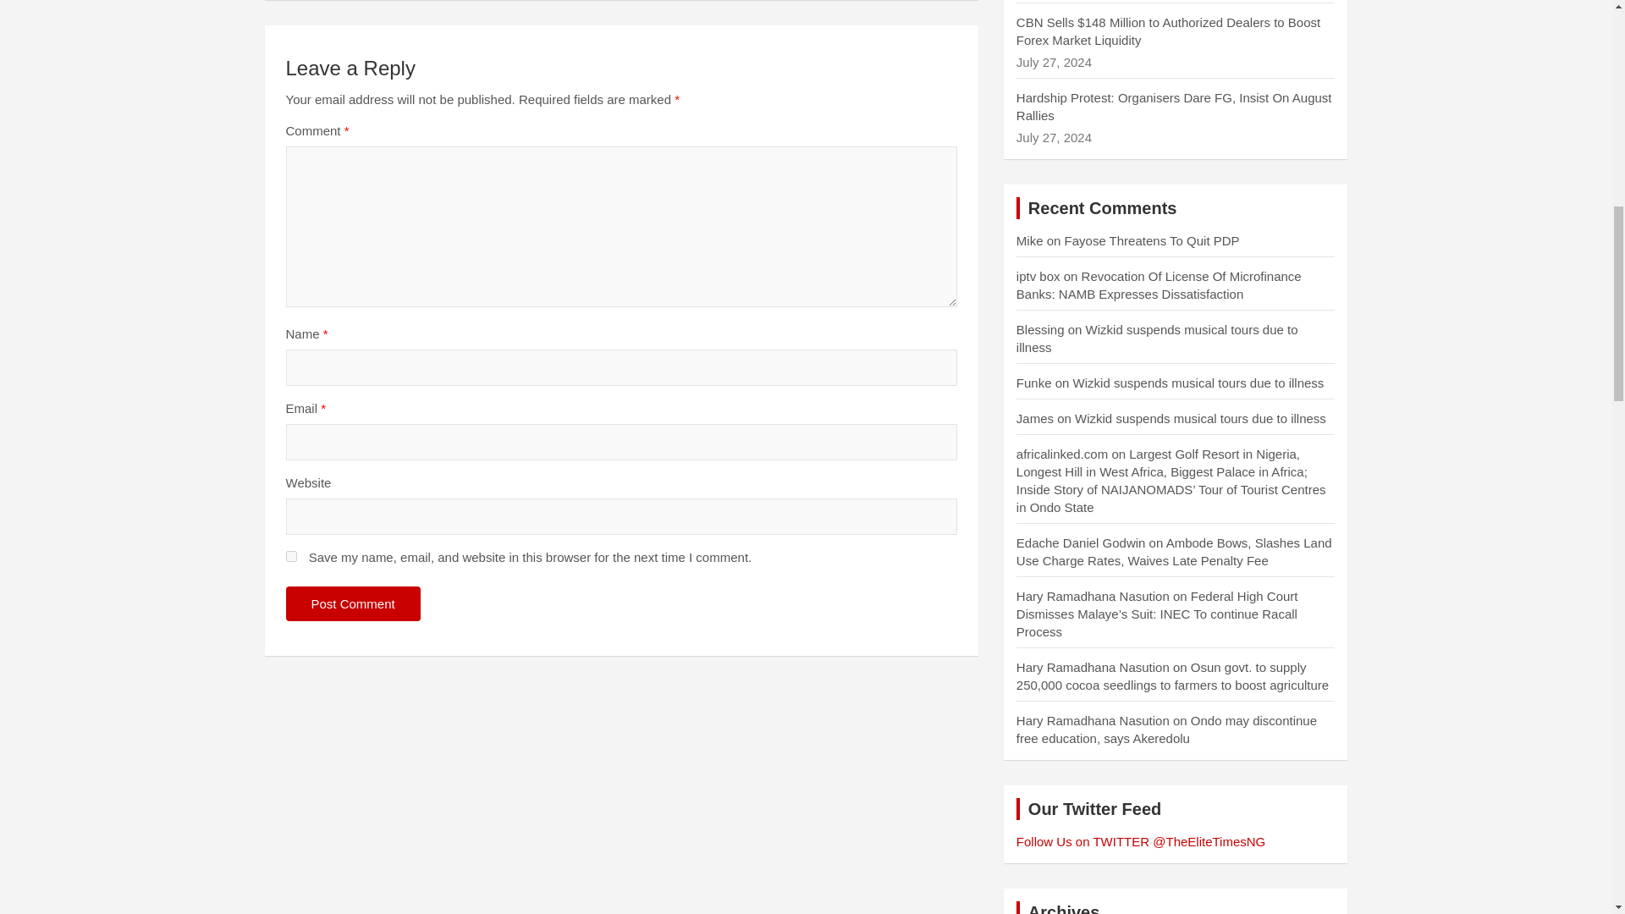  What do you see at coordinates (1158, 339) in the screenshot?
I see `Wizkid suspends musical tours due to illness` at bounding box center [1158, 339].